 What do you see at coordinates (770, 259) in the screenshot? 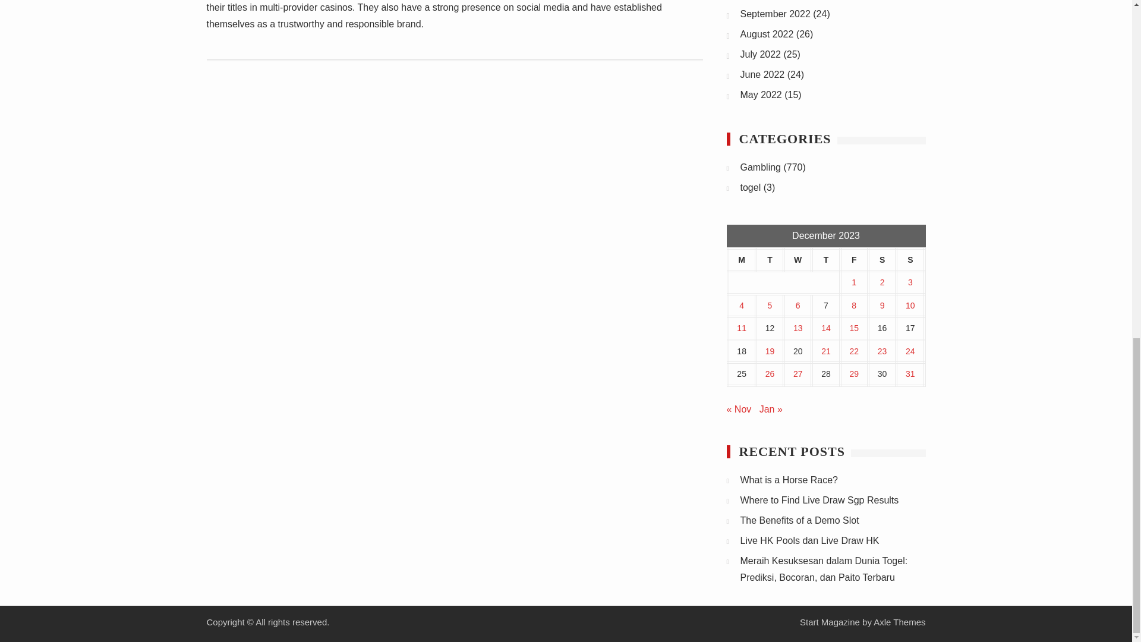
I see `Tuesday` at bounding box center [770, 259].